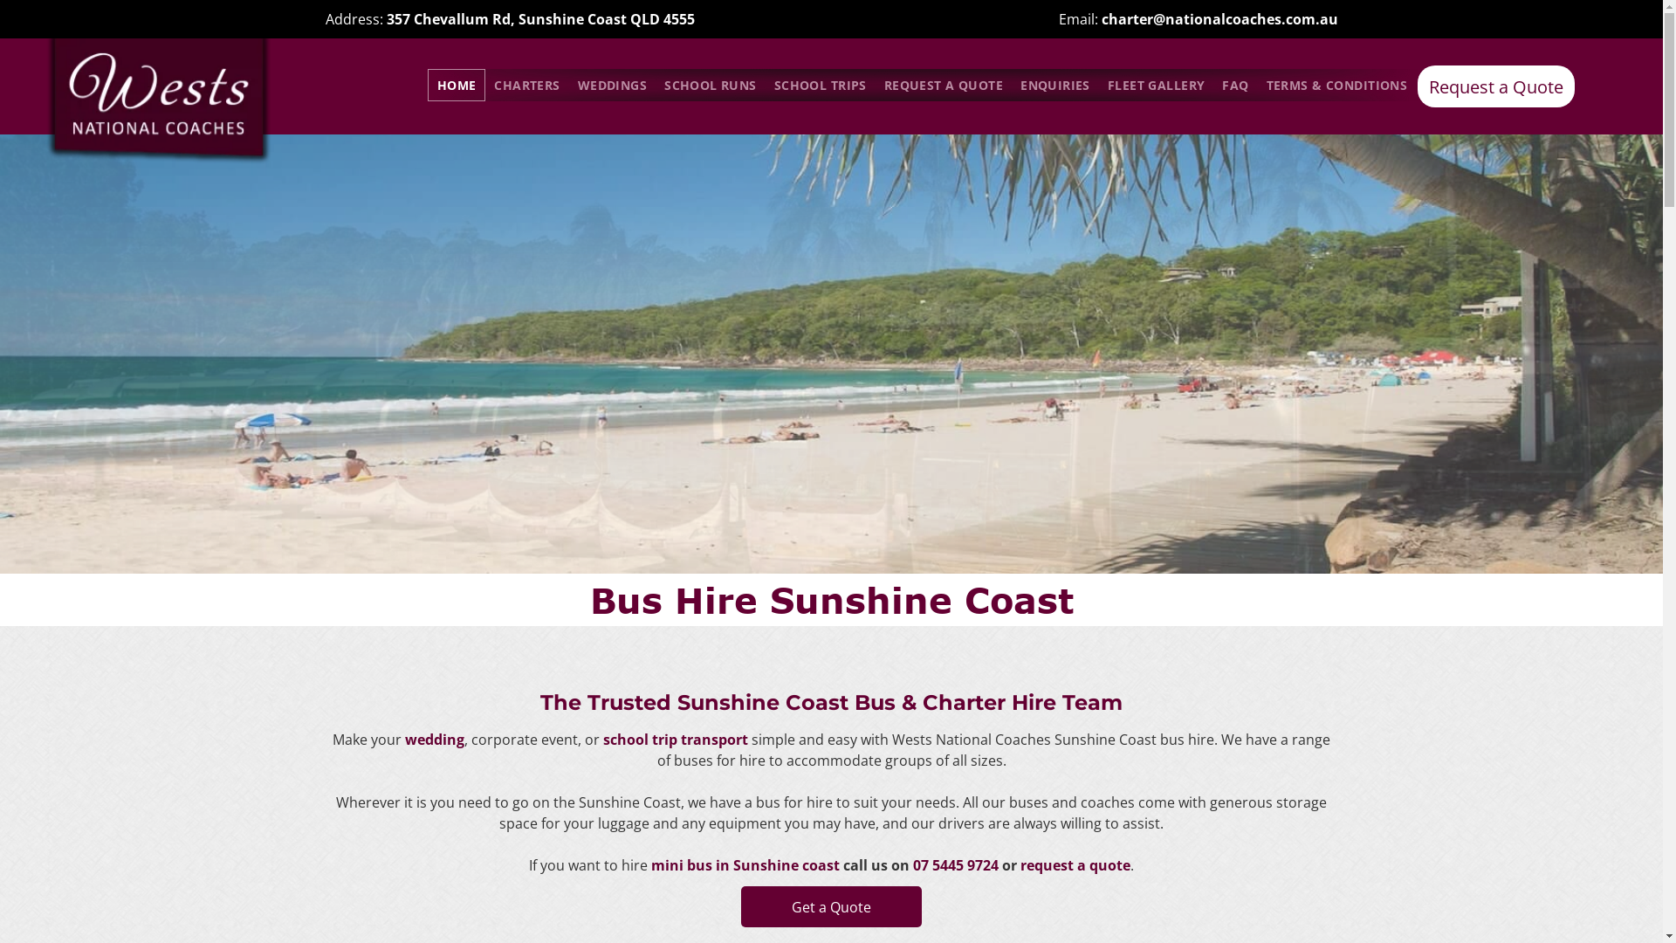  I want to click on mini bus in Sunshine coast, so click(745, 865).